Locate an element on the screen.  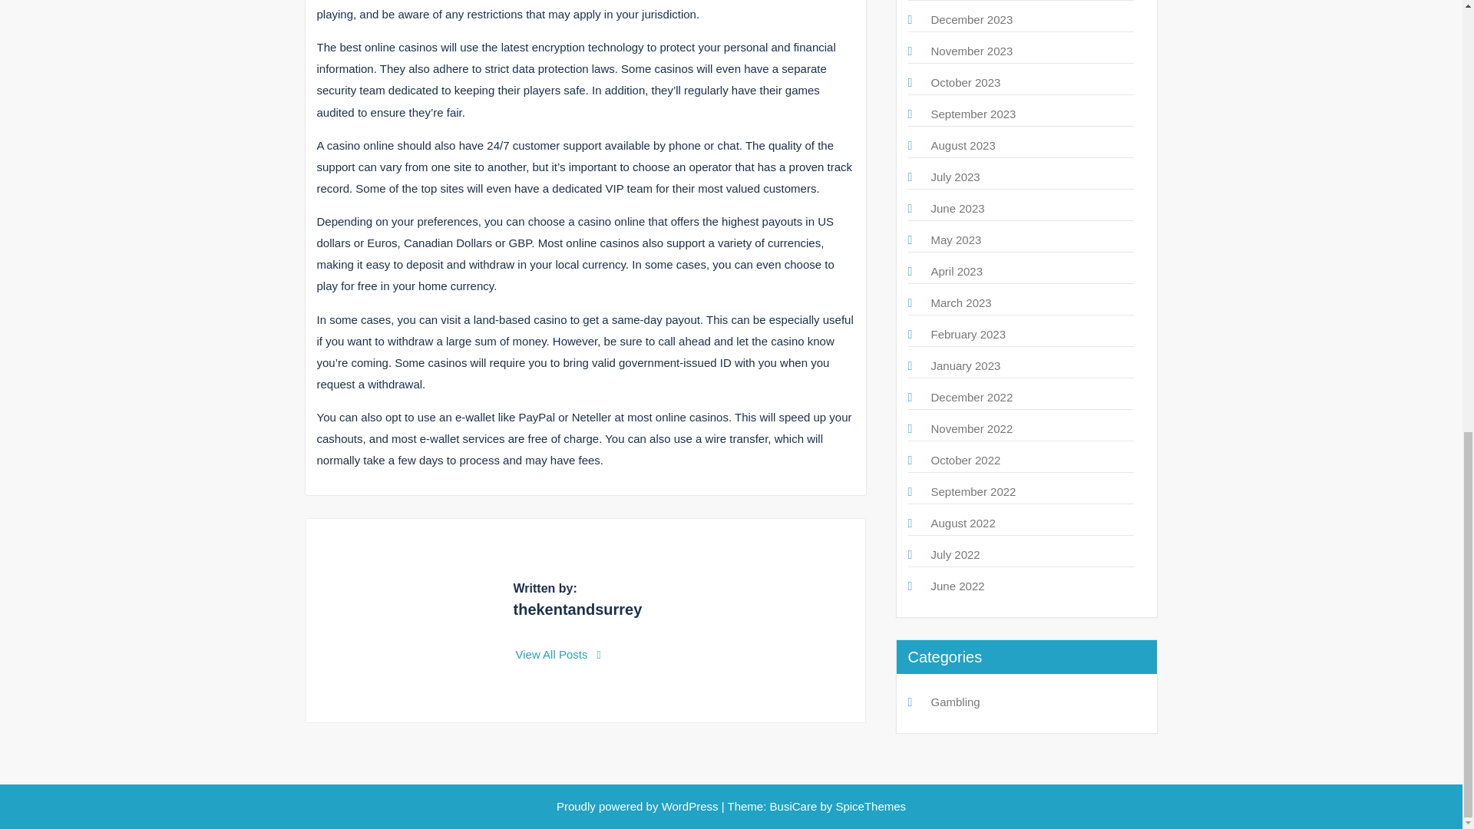
July 2022 is located at coordinates (955, 554).